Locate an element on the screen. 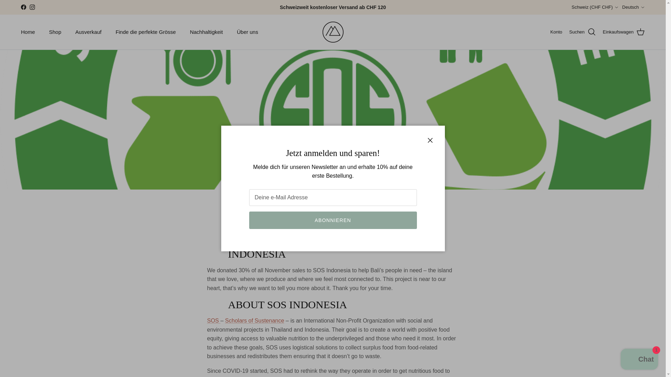 The width and height of the screenshot is (671, 377). Facebook is located at coordinates (23, 7).